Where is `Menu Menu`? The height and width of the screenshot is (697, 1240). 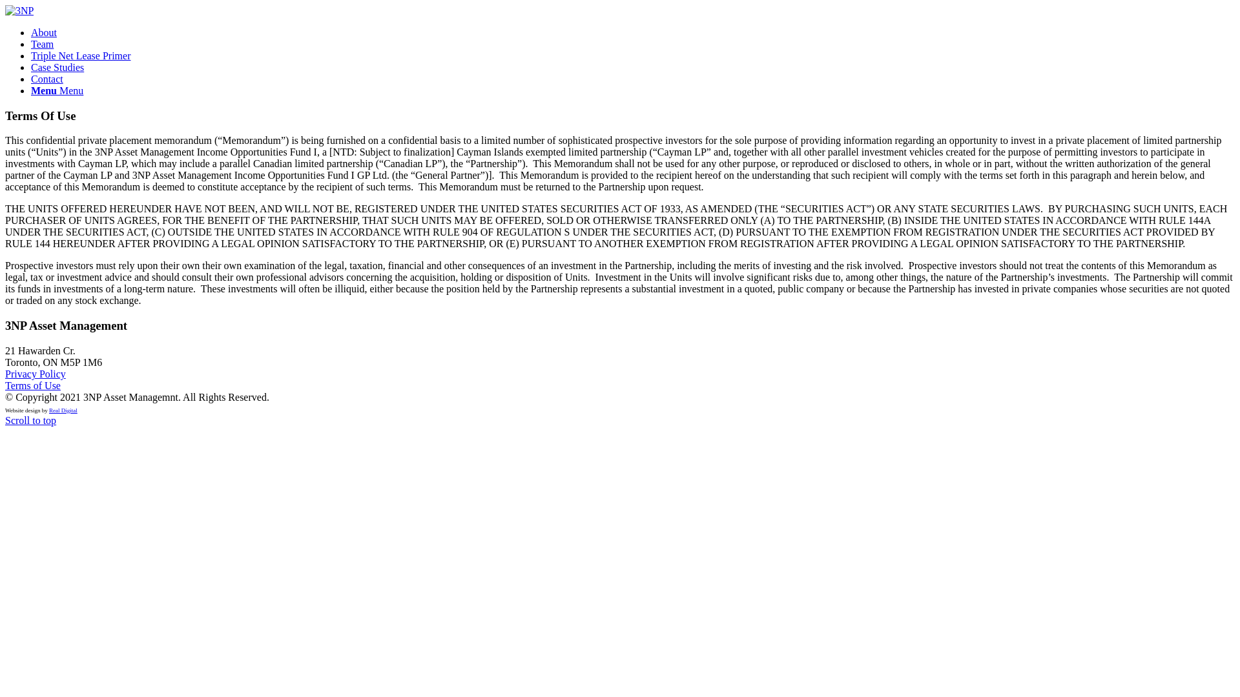 Menu Menu is located at coordinates (57, 90).